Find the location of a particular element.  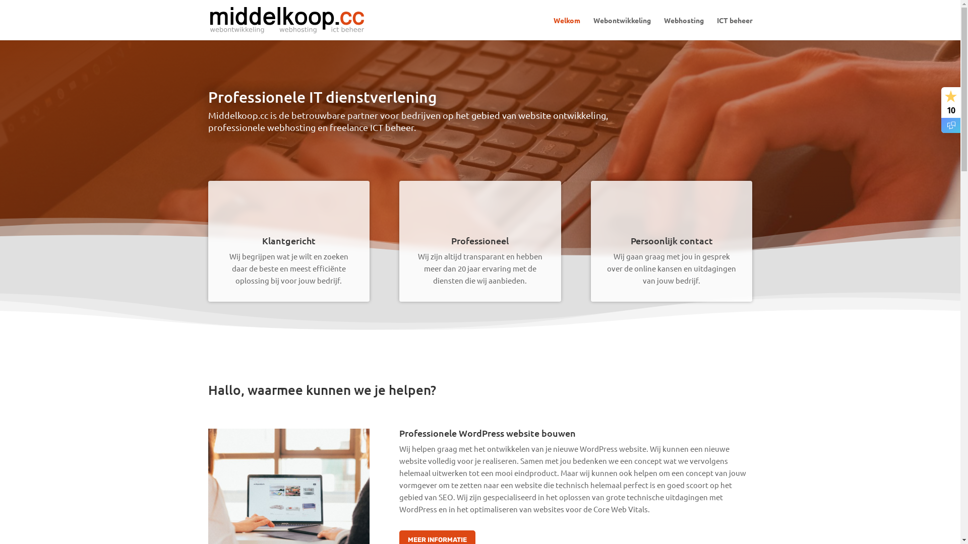

ICT beheer is located at coordinates (735, 28).